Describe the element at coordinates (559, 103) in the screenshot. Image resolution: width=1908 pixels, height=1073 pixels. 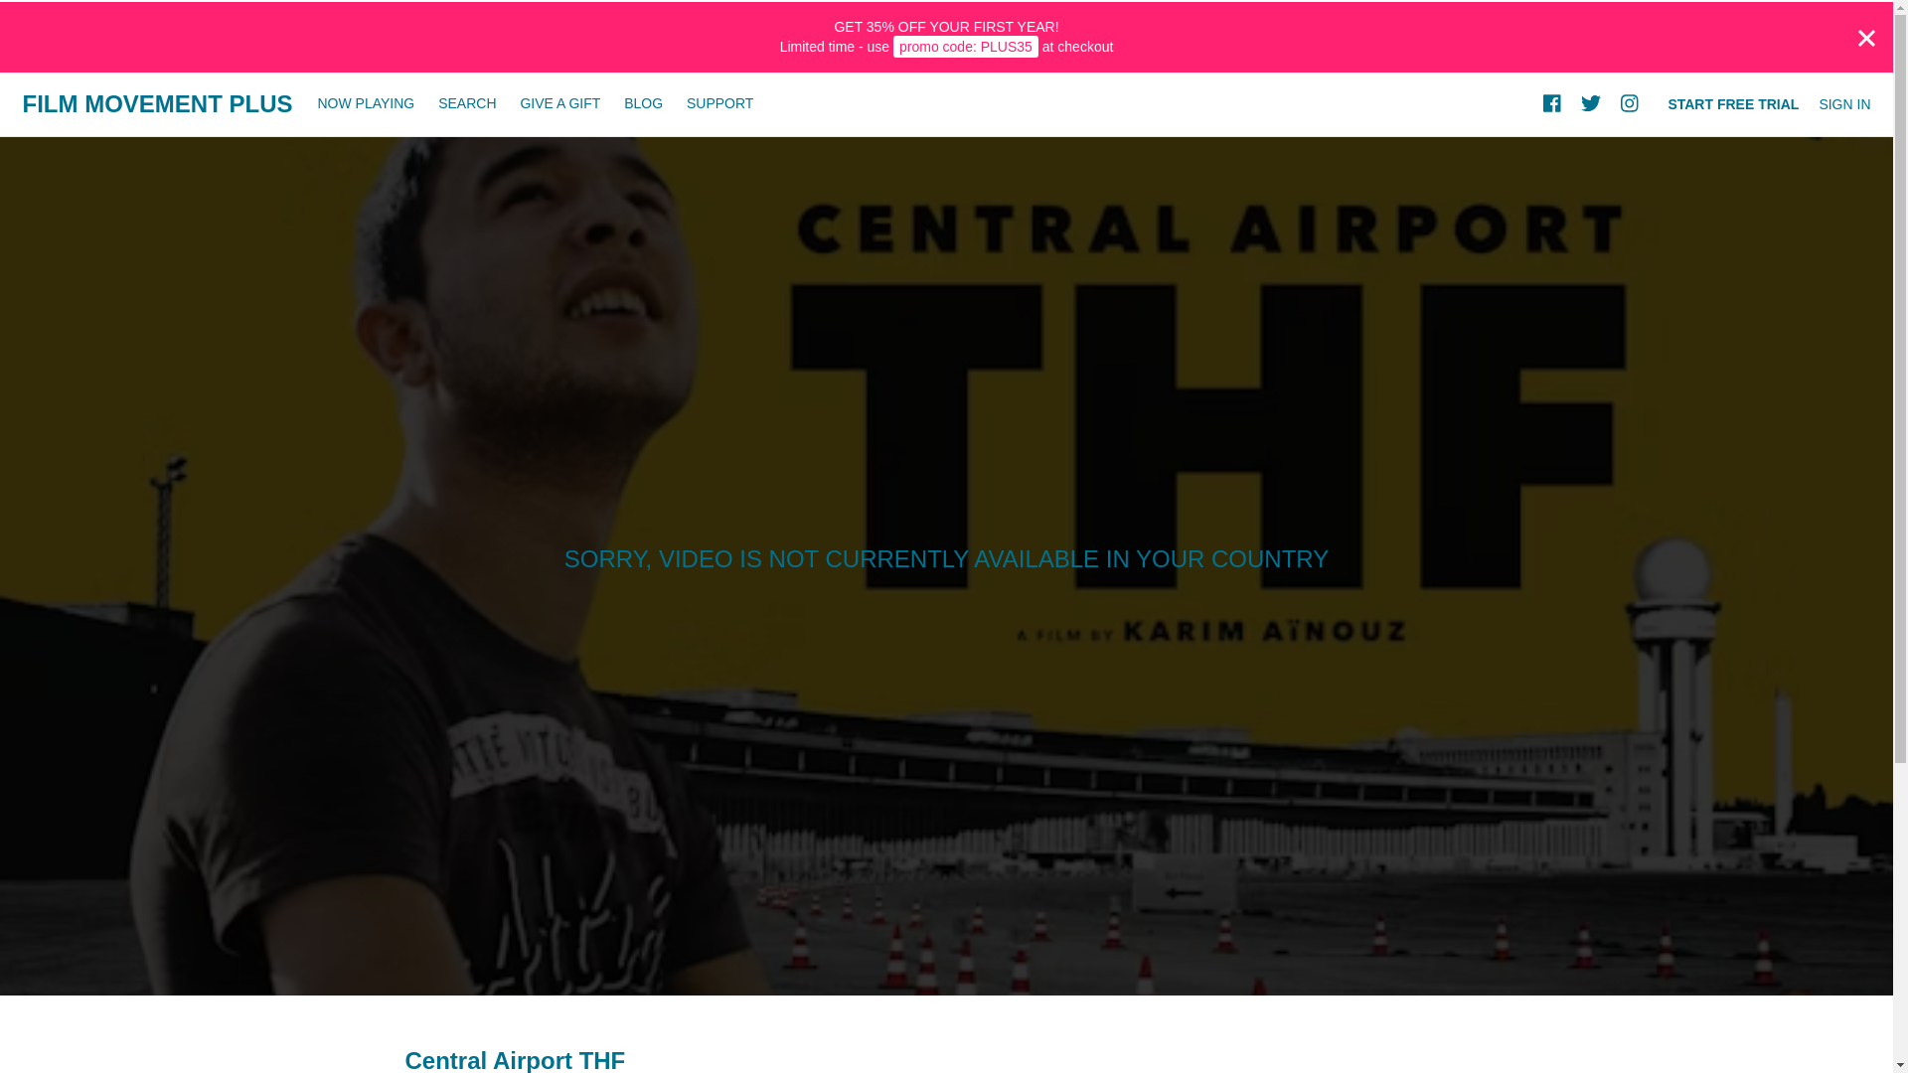
I see `GIVE A GIFT` at that location.